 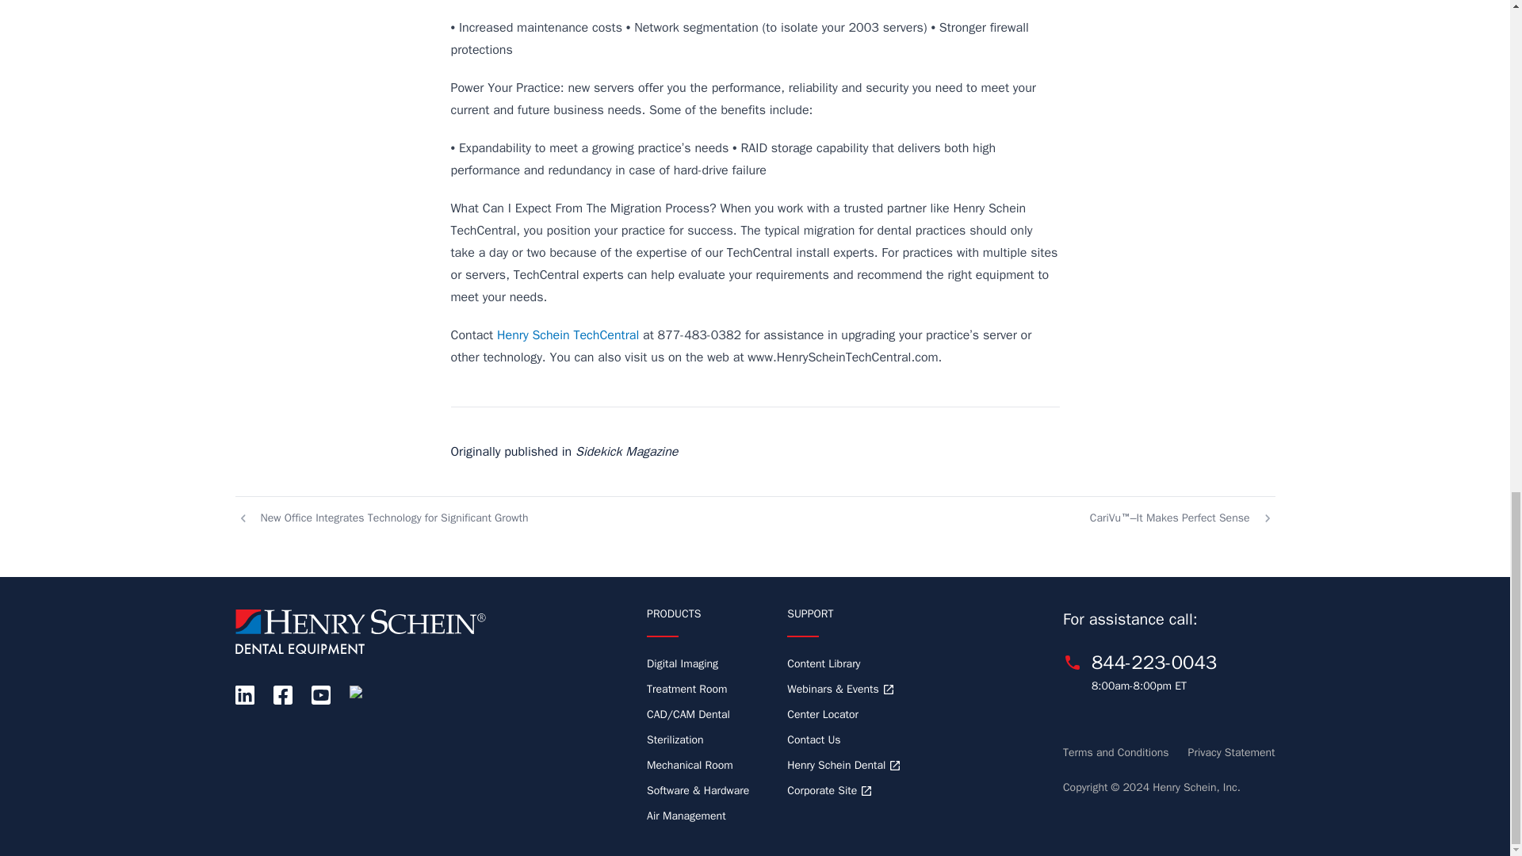 I want to click on Content Library, so click(x=823, y=663).